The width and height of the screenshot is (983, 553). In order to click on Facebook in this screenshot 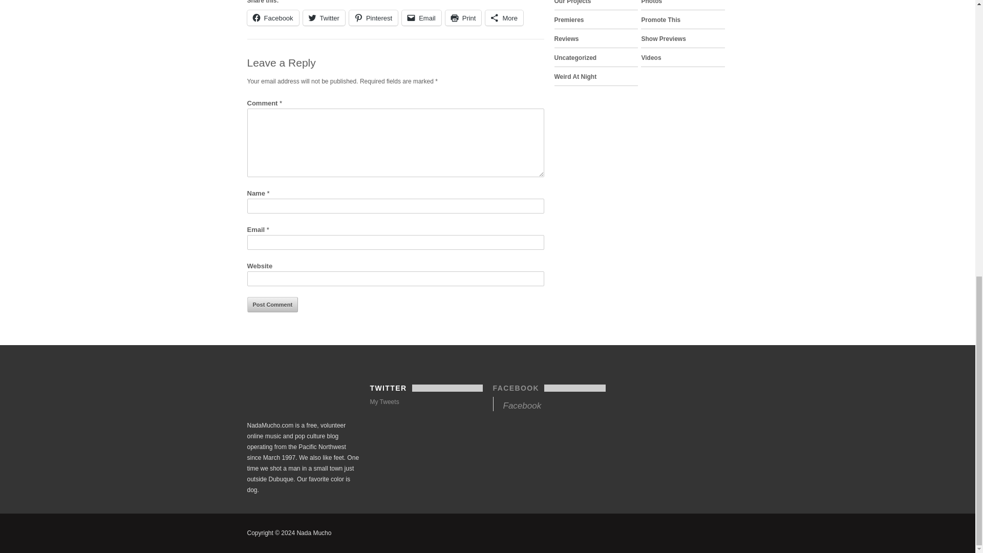, I will do `click(272, 17)`.